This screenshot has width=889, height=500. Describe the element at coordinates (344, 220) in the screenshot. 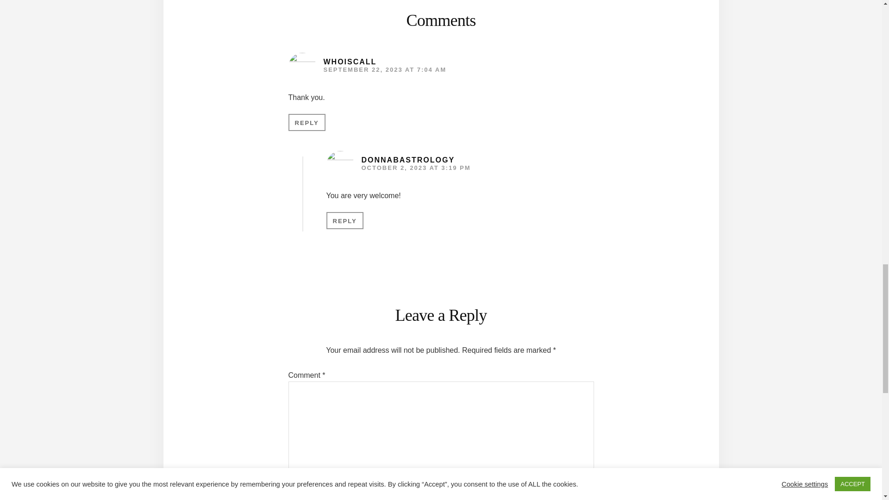

I see `REPLY` at that location.